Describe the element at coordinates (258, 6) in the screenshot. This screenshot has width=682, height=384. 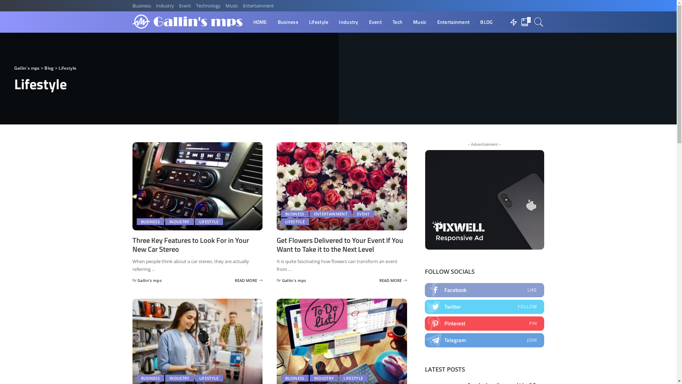
I see `Entertainment` at that location.